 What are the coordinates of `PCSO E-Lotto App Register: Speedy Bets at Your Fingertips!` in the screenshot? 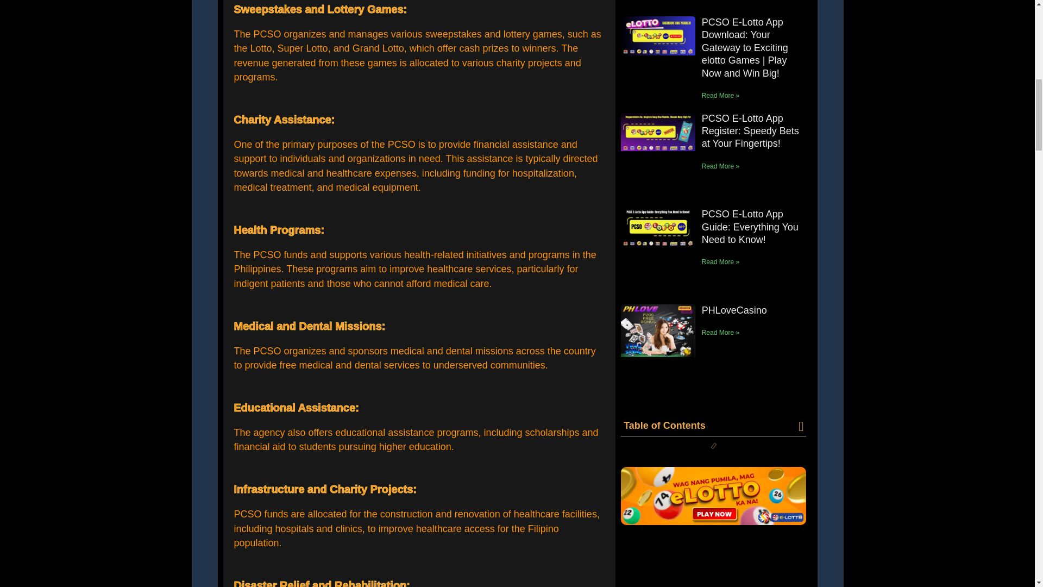 It's located at (750, 132).